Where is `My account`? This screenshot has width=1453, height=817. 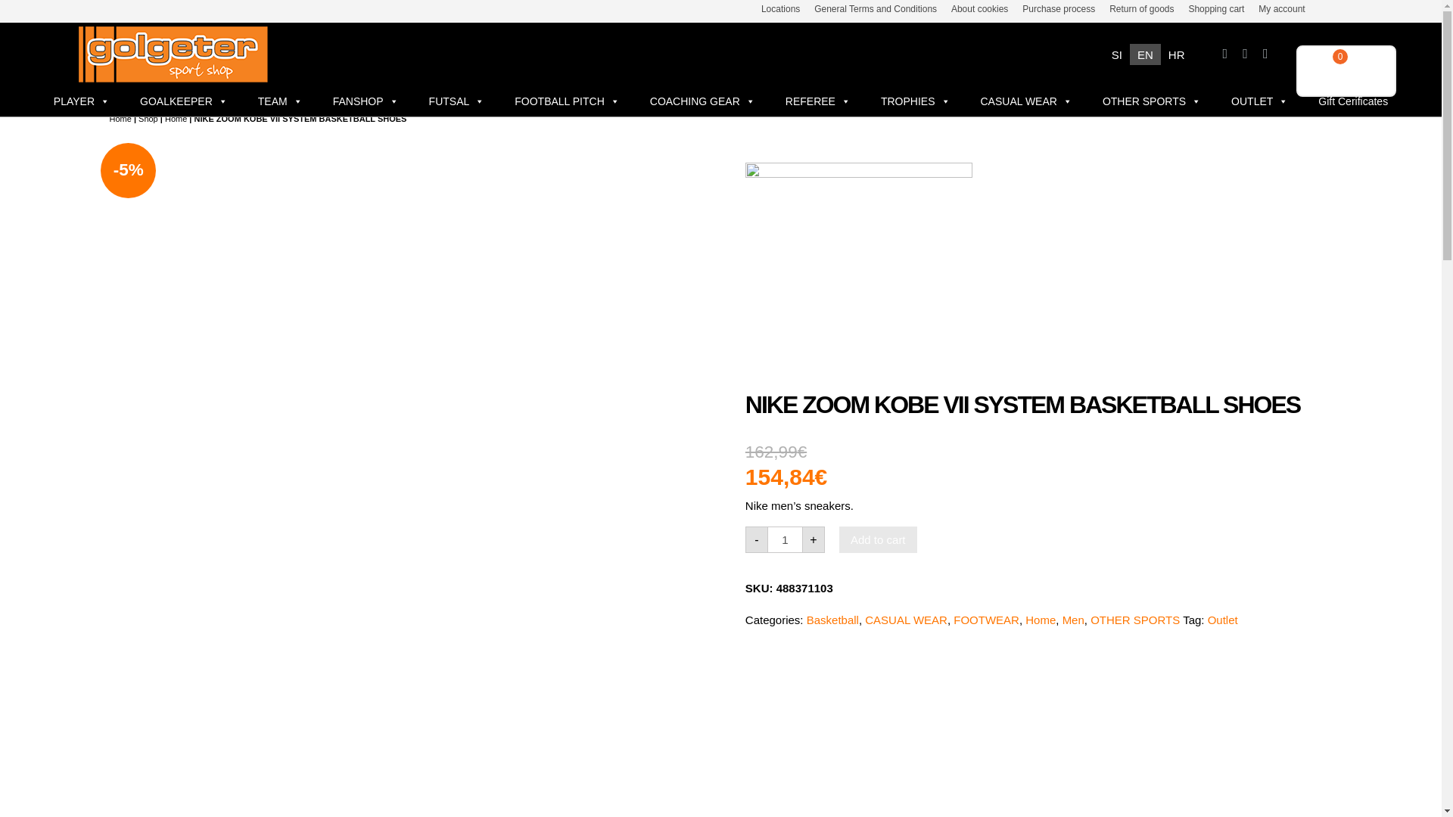
My account is located at coordinates (1281, 9).